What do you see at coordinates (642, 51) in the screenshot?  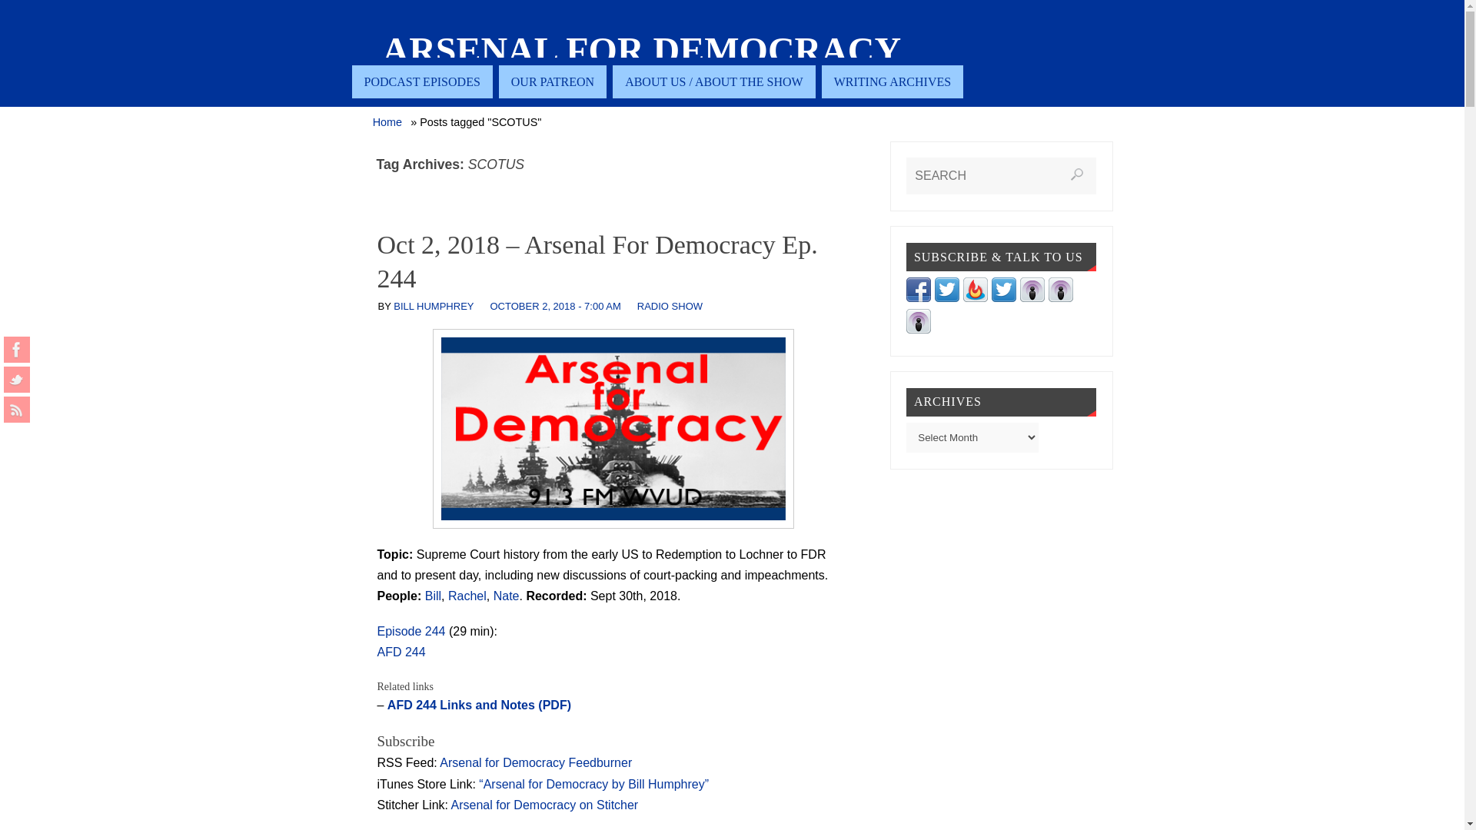 I see `Arsenal For Democracy` at bounding box center [642, 51].